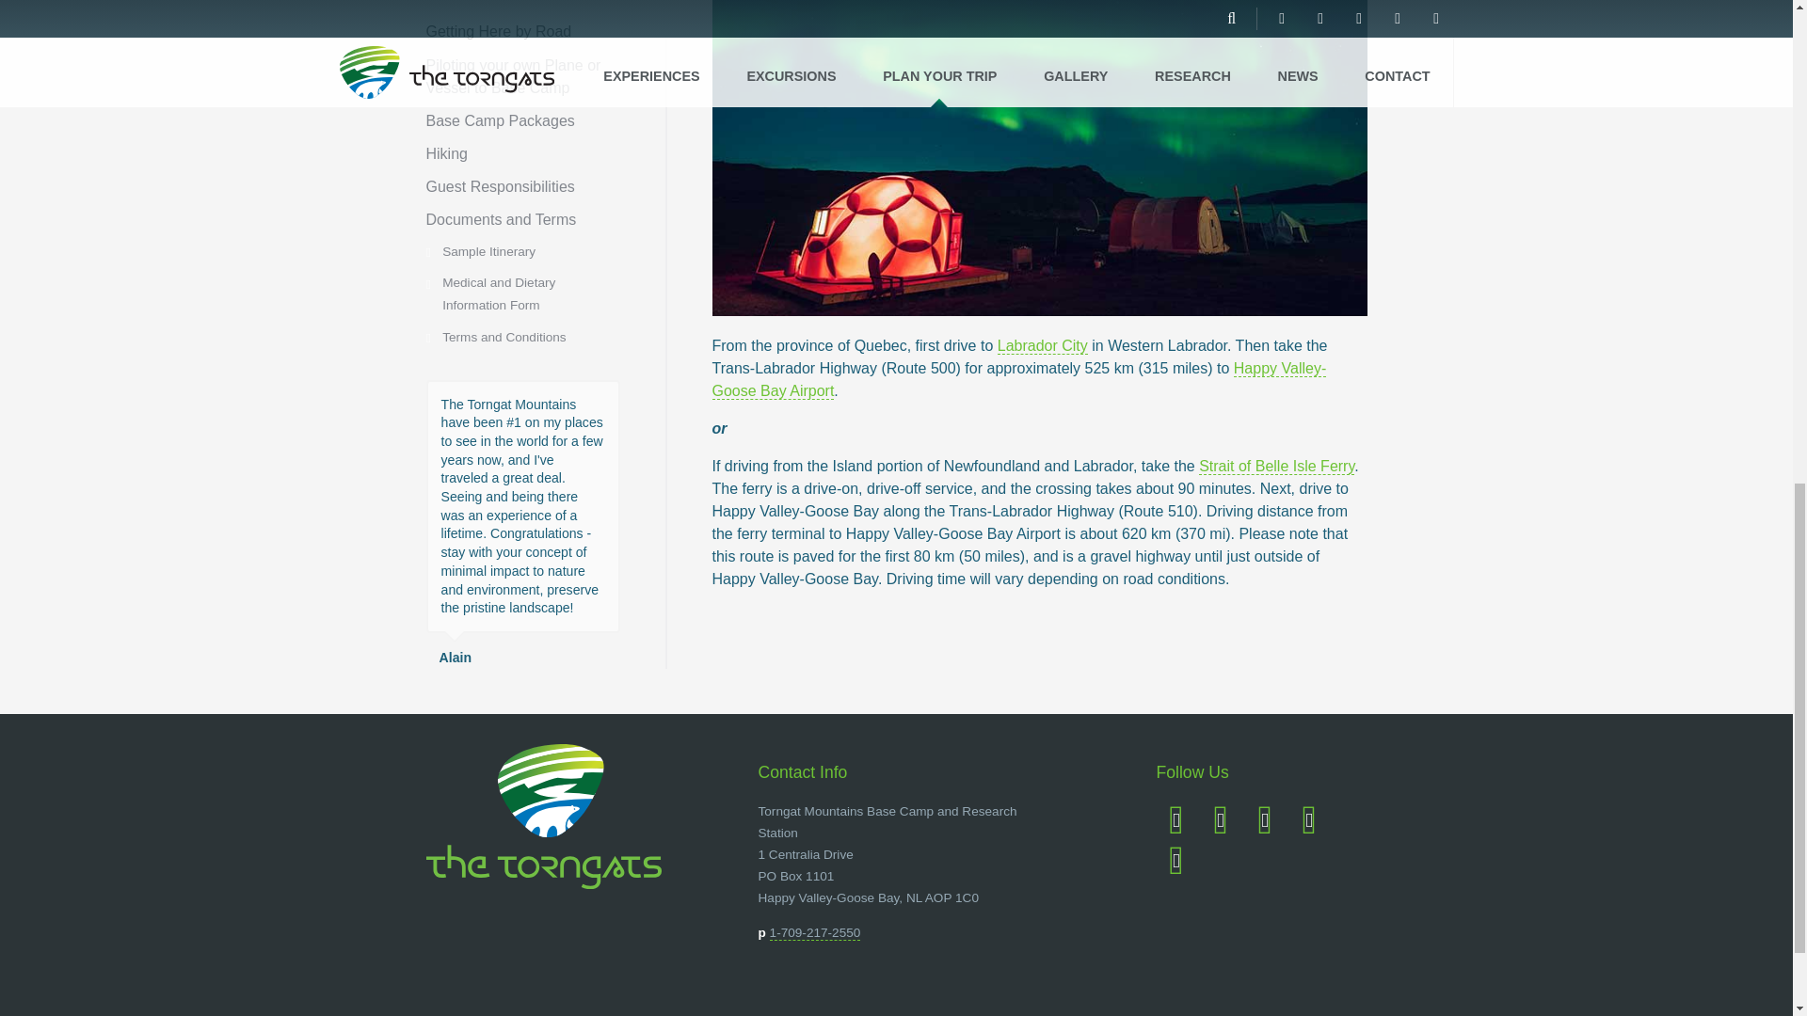  Describe the element at coordinates (1276, 467) in the screenshot. I see `Strait of Belle Isle Ferry` at that location.